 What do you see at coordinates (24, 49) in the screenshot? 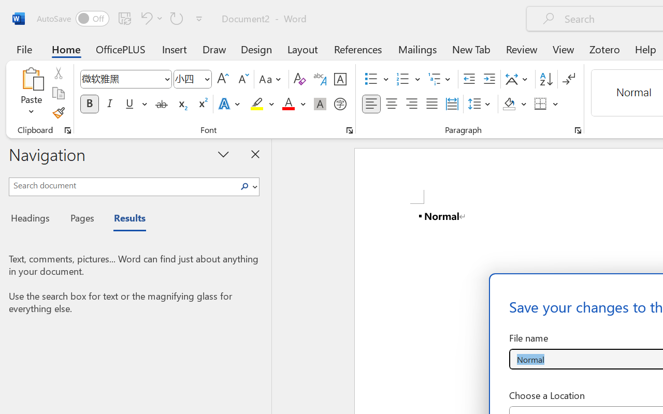
I see `File Tab` at bounding box center [24, 49].